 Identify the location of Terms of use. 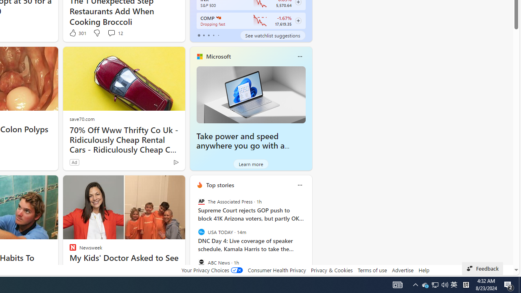
(372, 270).